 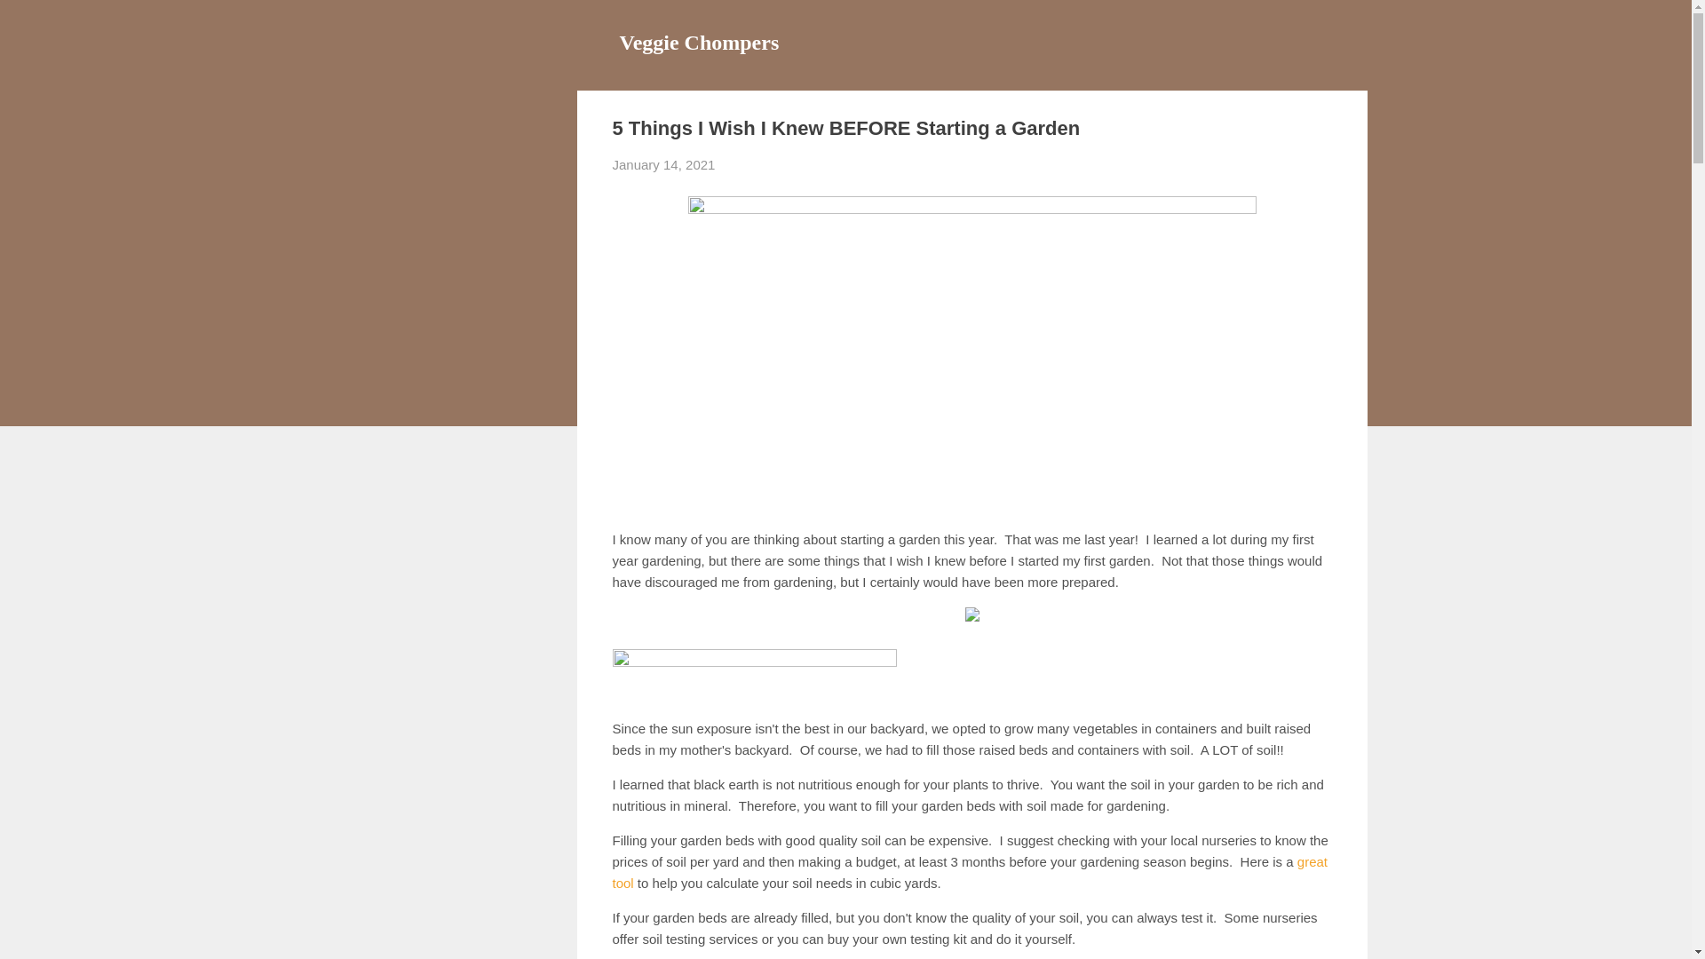 I want to click on great tool, so click(x=970, y=872).